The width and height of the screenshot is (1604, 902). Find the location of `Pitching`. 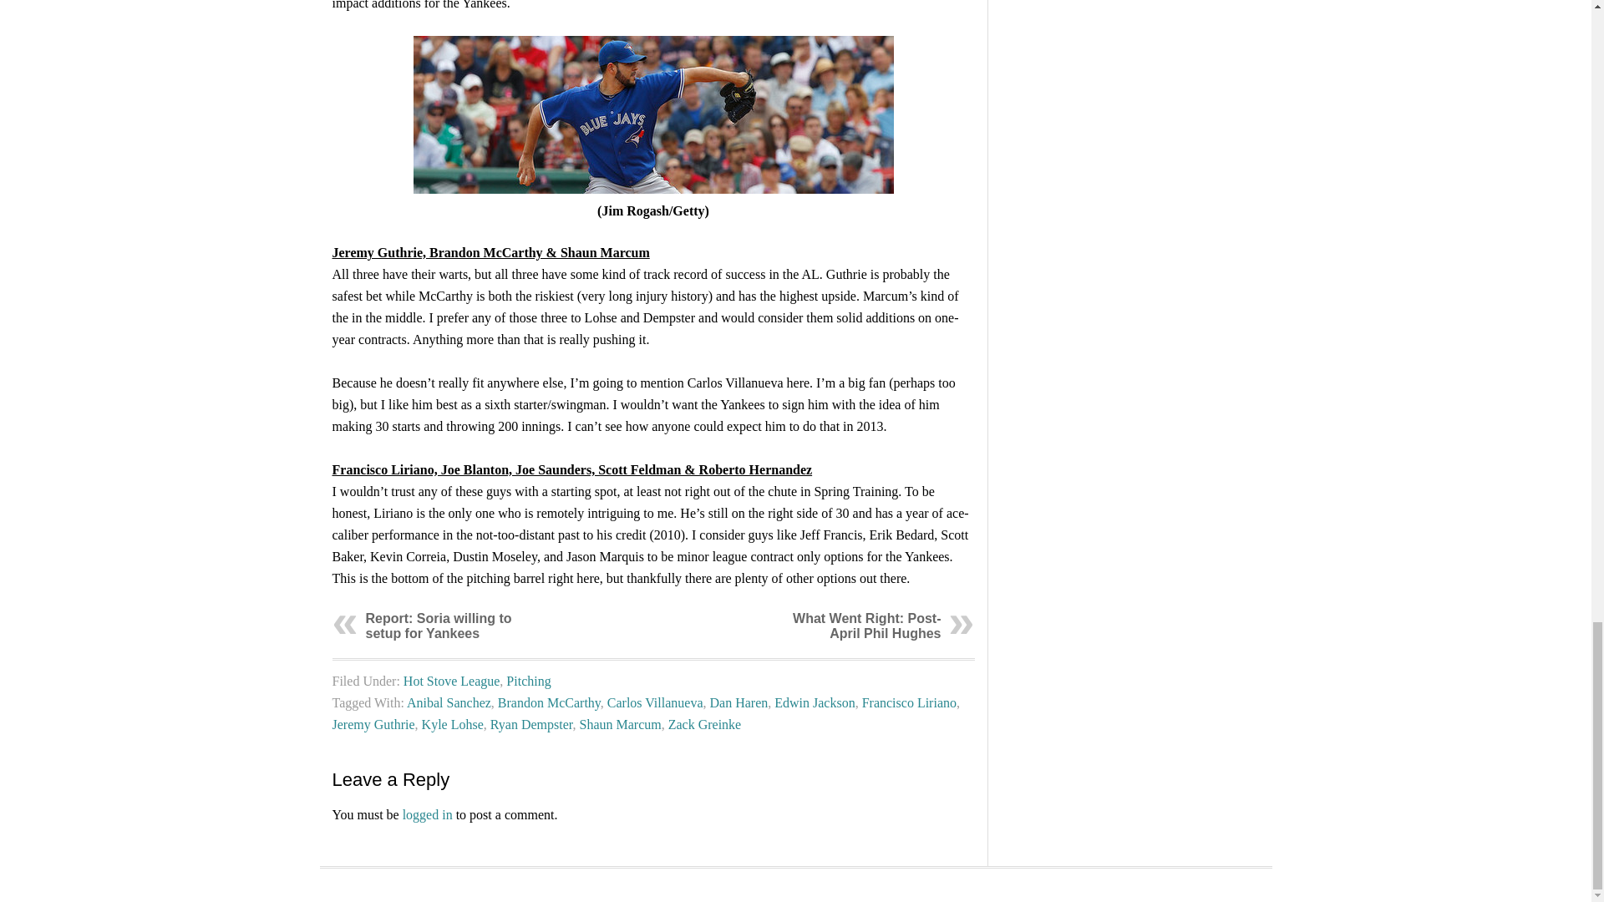

Pitching is located at coordinates (528, 681).